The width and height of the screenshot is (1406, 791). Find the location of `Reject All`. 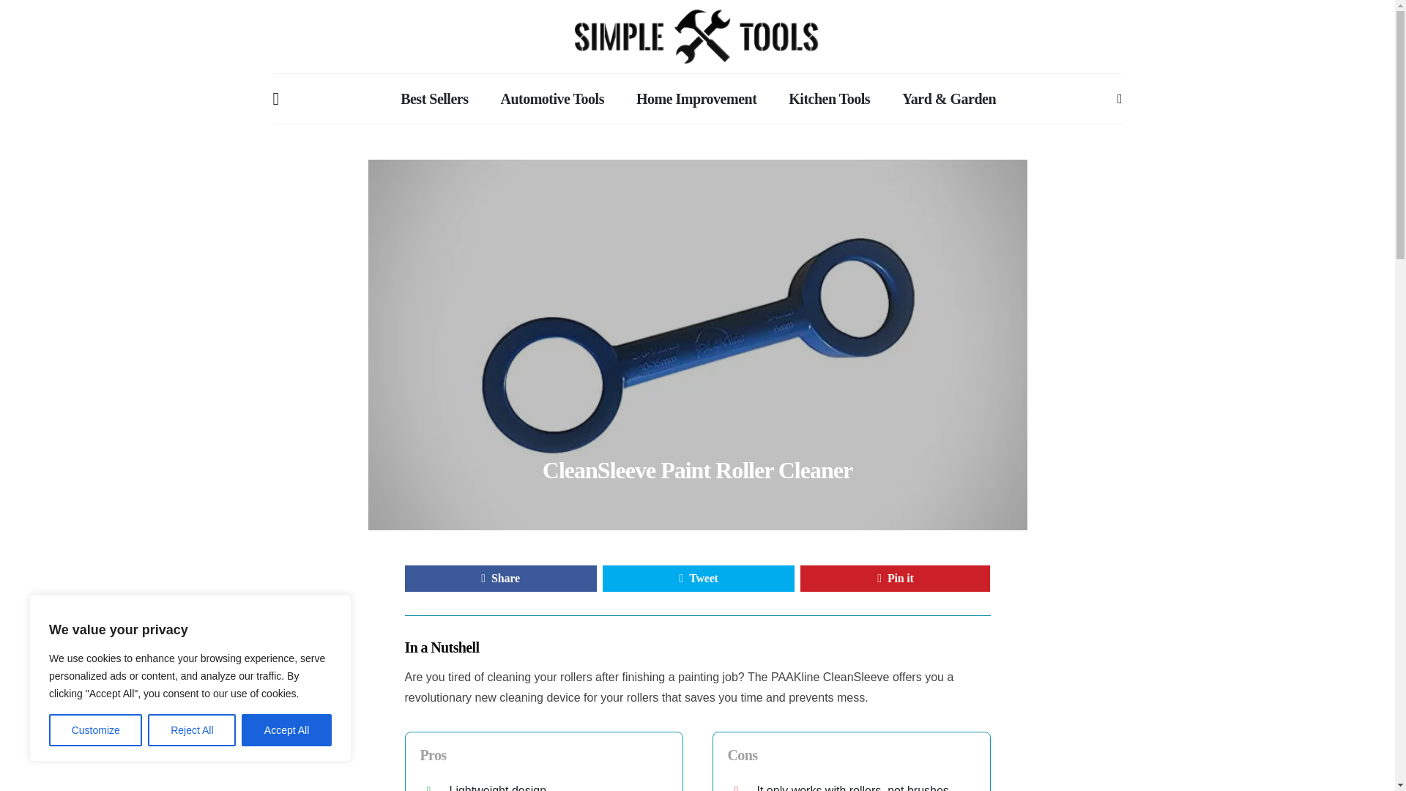

Reject All is located at coordinates (192, 730).